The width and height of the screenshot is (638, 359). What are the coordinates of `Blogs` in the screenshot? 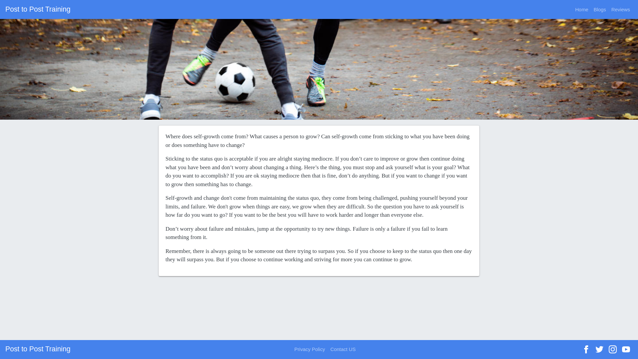 It's located at (600, 9).